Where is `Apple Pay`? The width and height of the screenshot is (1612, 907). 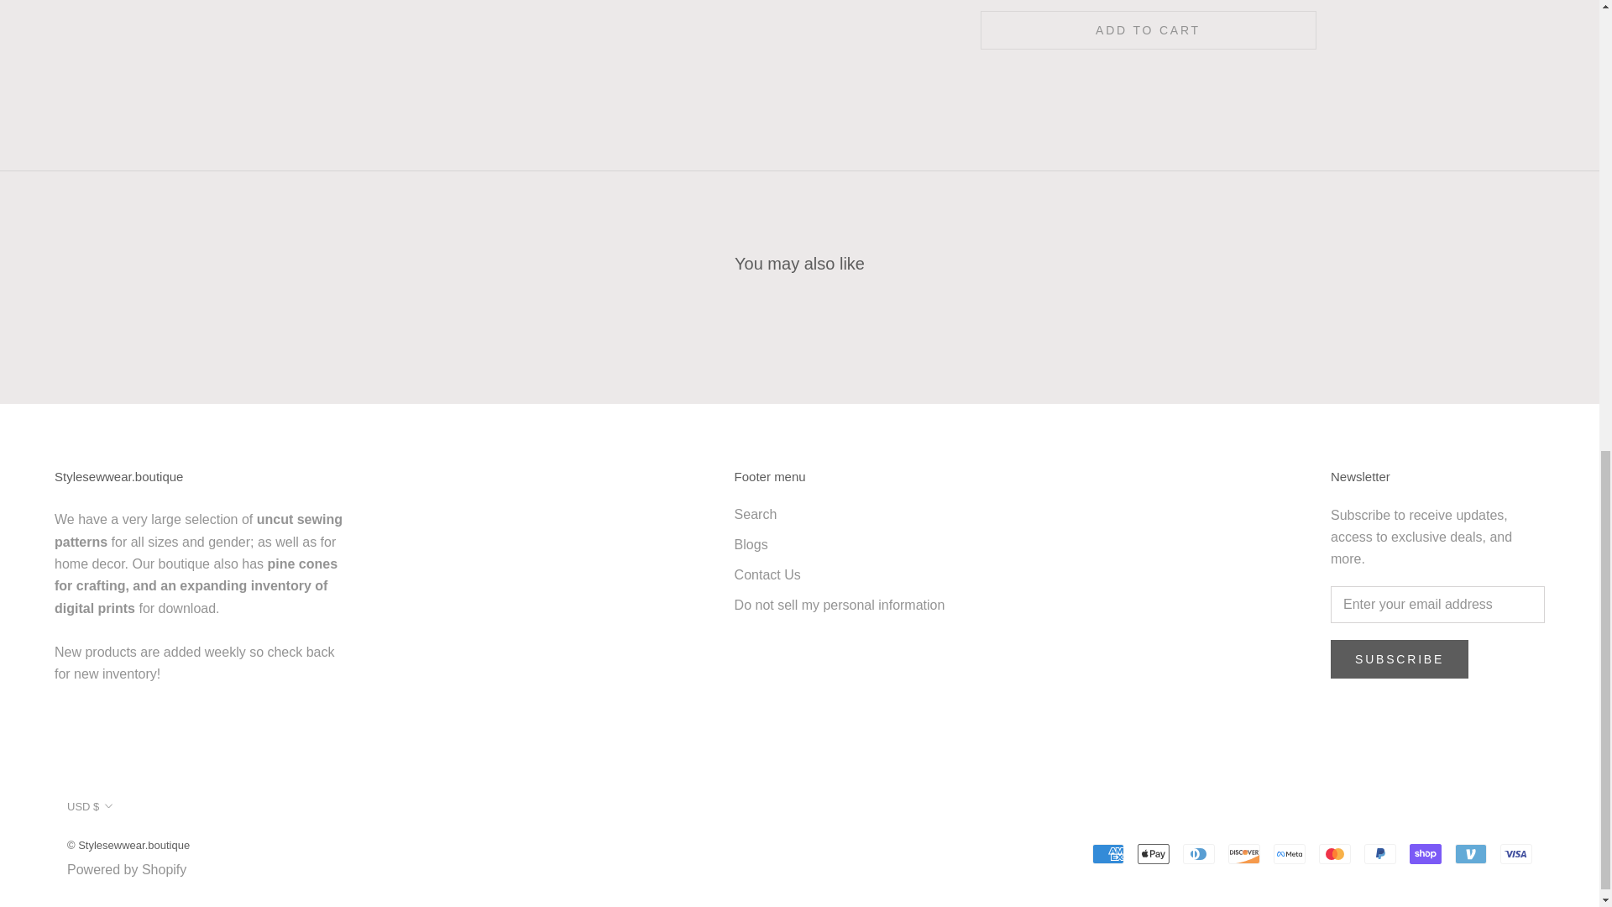
Apple Pay is located at coordinates (1154, 854).